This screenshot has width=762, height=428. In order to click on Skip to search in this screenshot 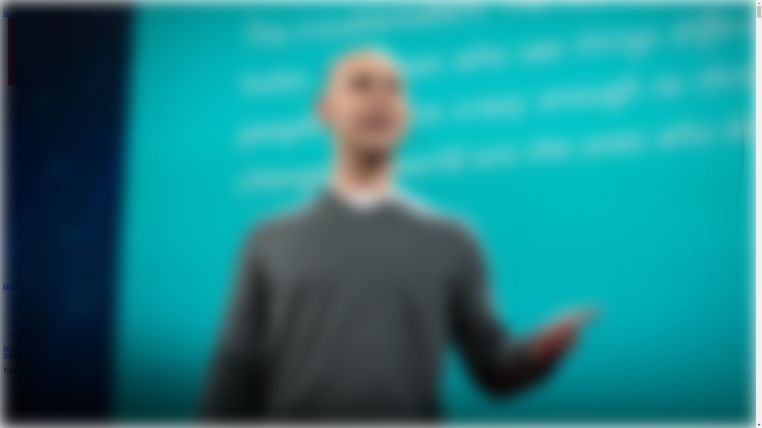, I will do `click(74, 13)`.